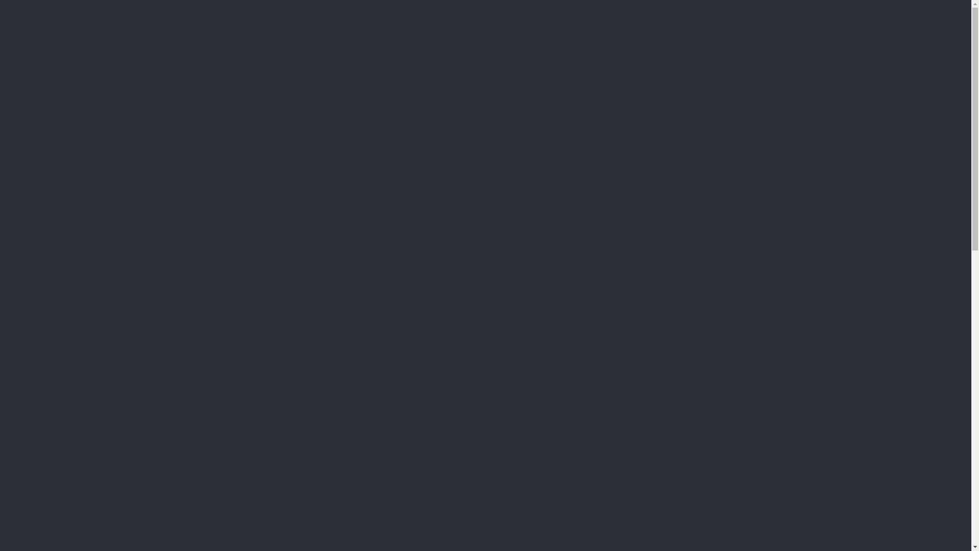  I want to click on instagram, so click(192, 8).